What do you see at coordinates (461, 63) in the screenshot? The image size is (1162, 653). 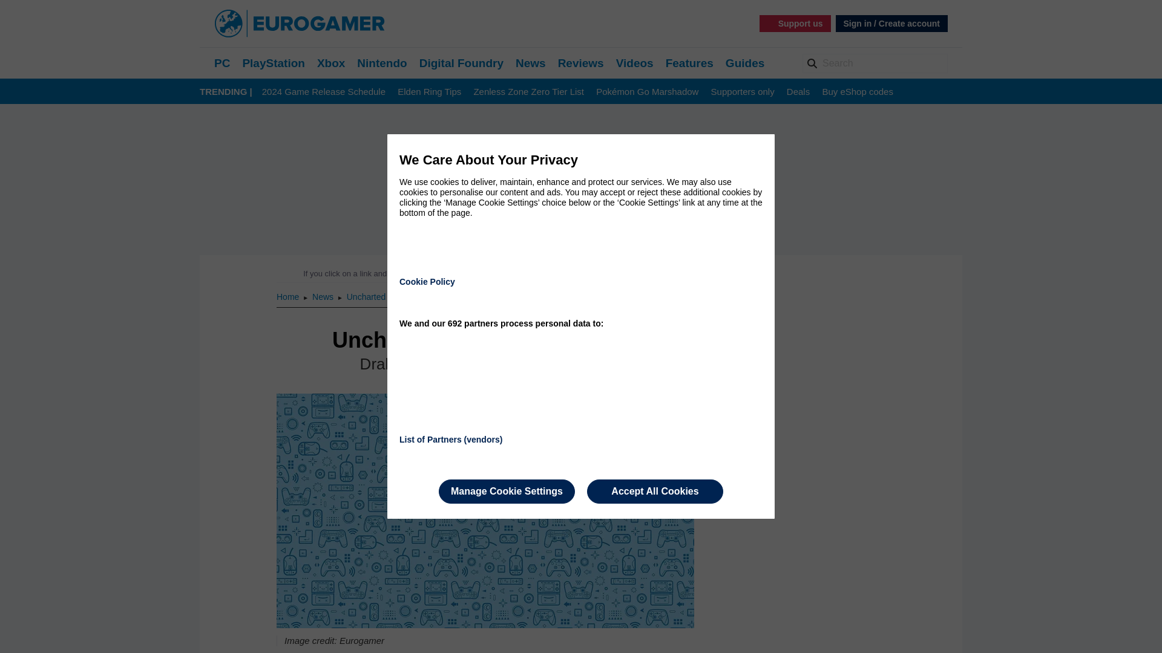 I see `Digital Foundry` at bounding box center [461, 63].